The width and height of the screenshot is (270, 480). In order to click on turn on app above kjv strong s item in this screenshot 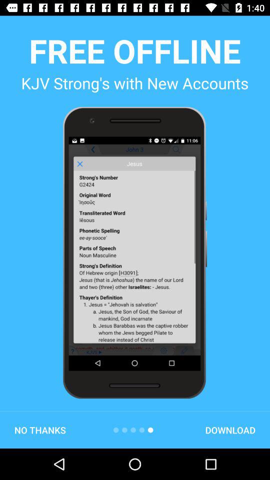, I will do `click(135, 50)`.